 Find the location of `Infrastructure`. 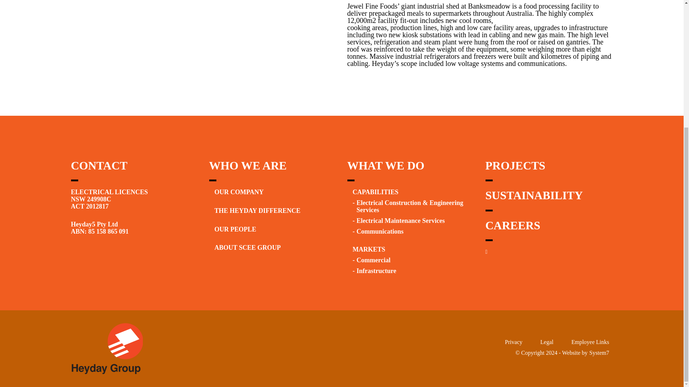

Infrastructure is located at coordinates (377, 271).